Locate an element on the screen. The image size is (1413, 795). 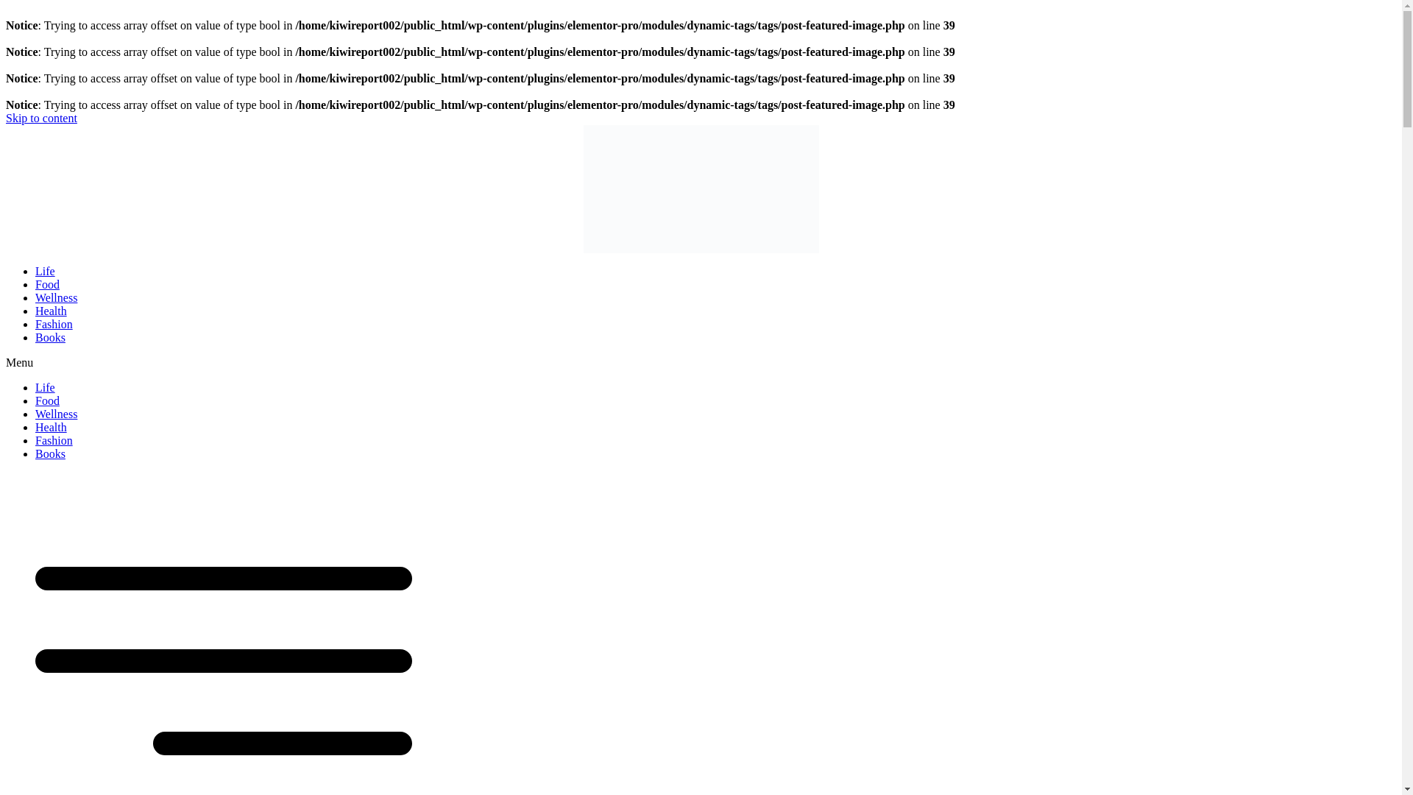
Life is located at coordinates (45, 271).